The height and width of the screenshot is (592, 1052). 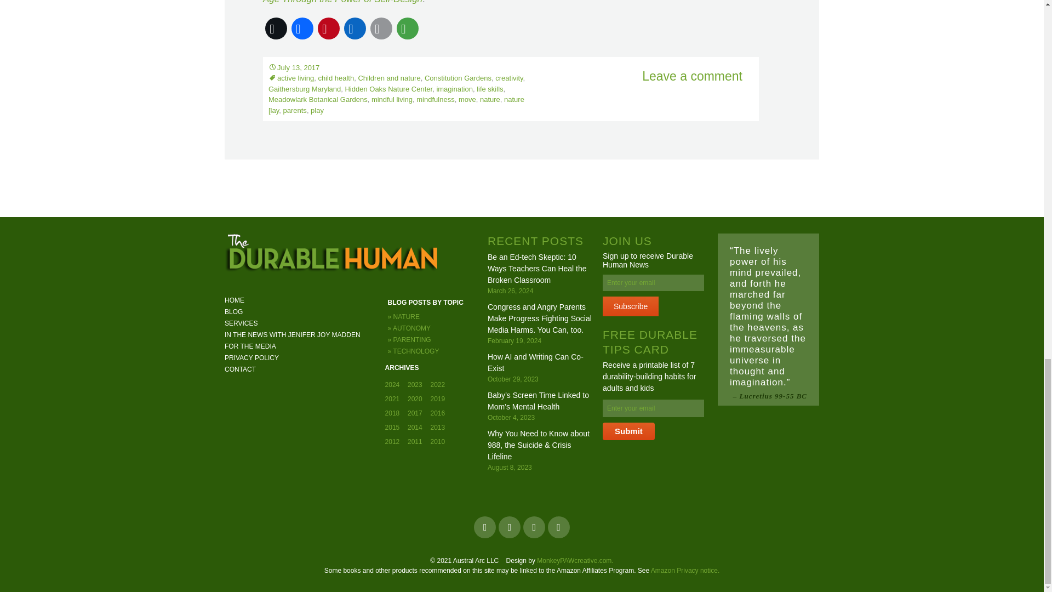 What do you see at coordinates (355, 29) in the screenshot?
I see `LinkedIn` at bounding box center [355, 29].